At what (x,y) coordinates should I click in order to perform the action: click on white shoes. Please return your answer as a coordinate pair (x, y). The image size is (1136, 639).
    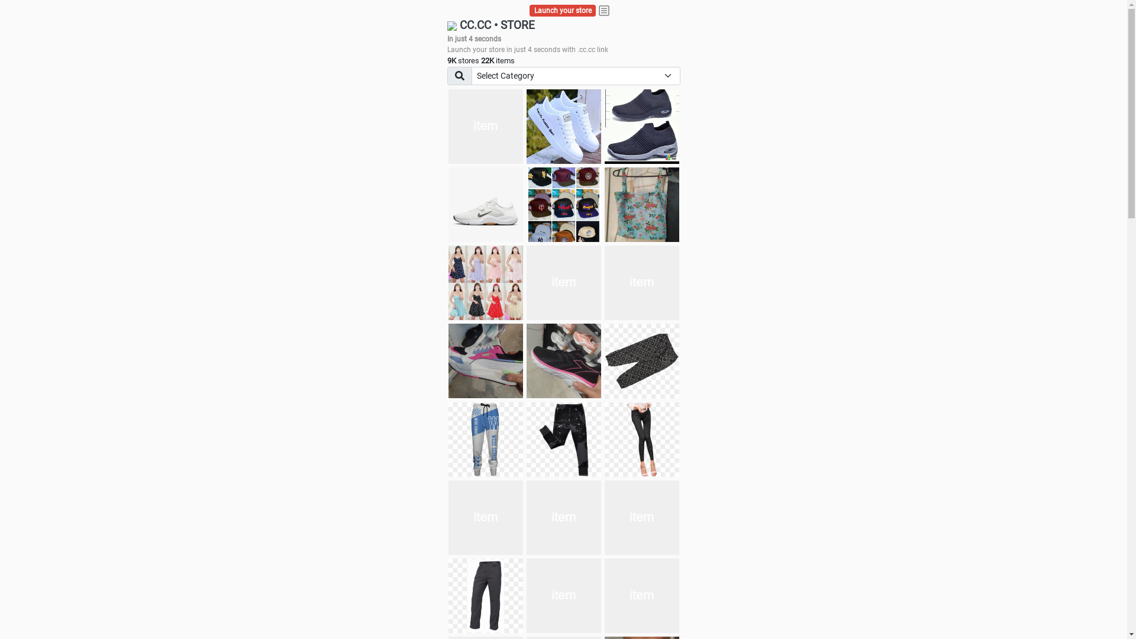
    Looking at the image, I should click on (564, 127).